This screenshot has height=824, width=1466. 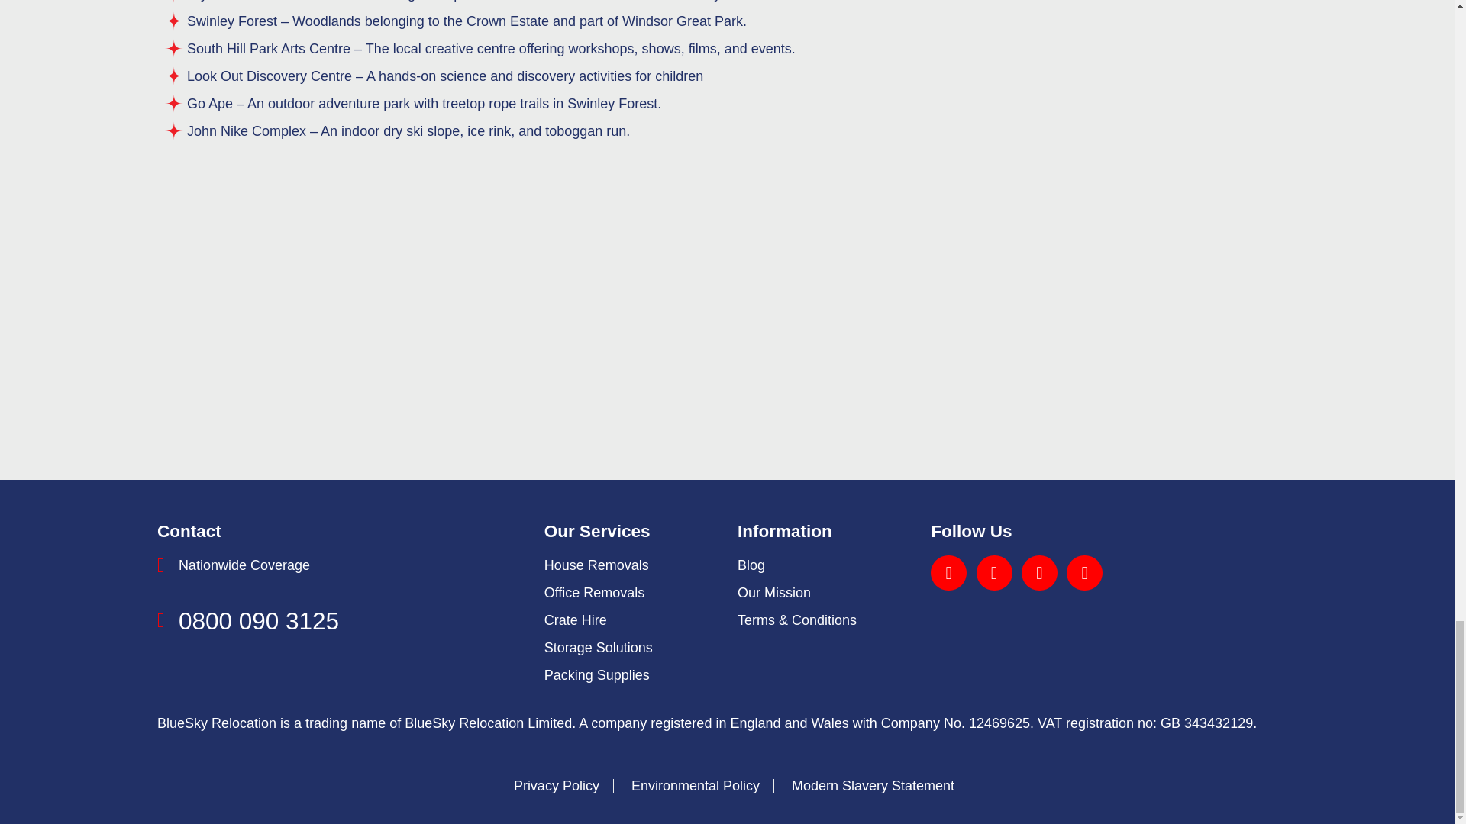 I want to click on Our Mission, so click(x=773, y=592).